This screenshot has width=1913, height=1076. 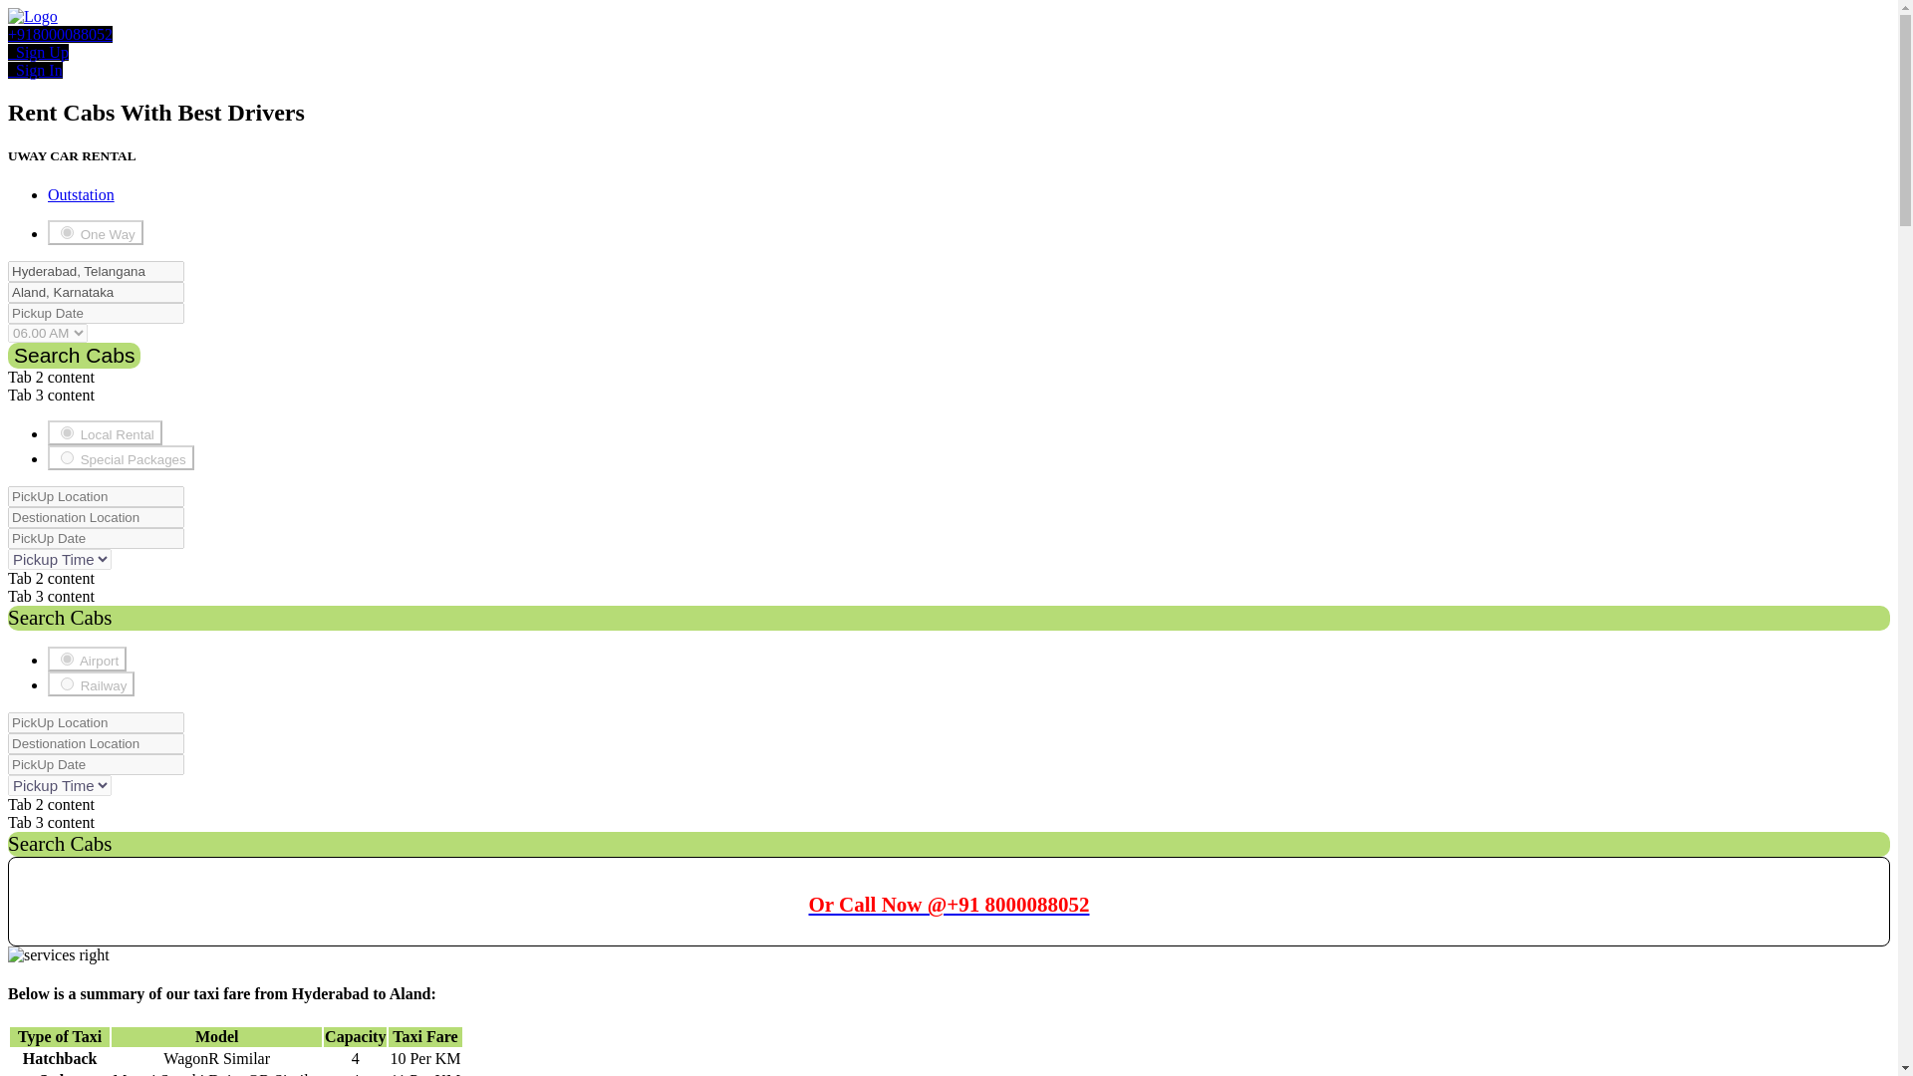 I want to click on   Sign Up, so click(x=38, y=52).